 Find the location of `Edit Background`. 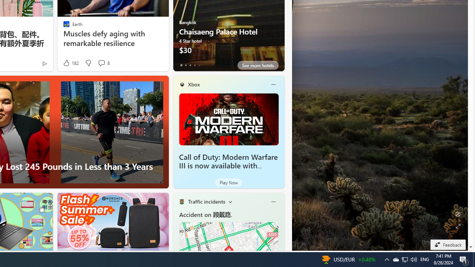

Edit Background is located at coordinates (458, 214).